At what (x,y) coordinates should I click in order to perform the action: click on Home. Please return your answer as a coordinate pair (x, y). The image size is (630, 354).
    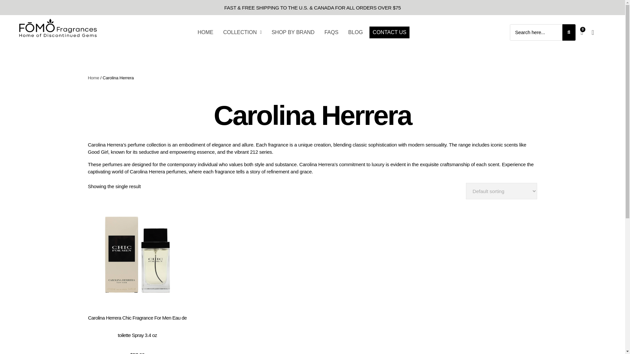
    Looking at the image, I should click on (94, 78).